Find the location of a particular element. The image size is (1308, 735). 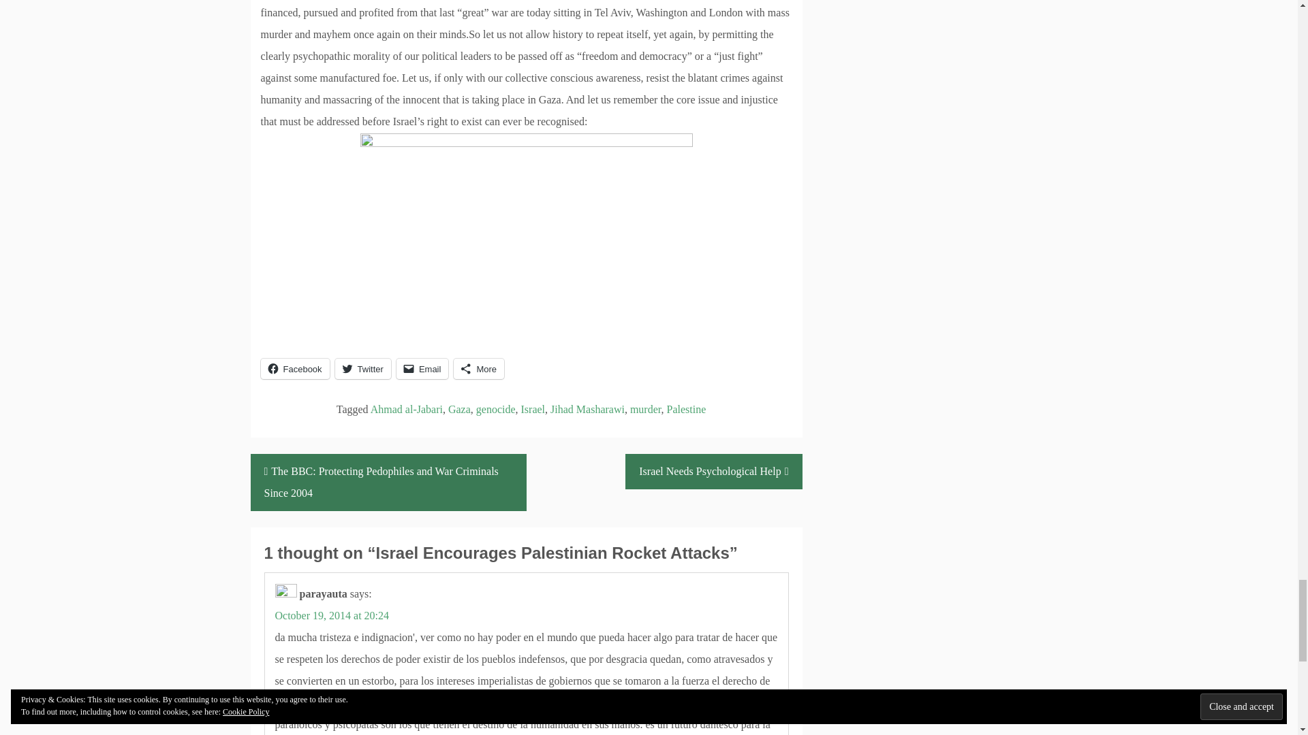

Click to share on Twitter is located at coordinates (362, 369).